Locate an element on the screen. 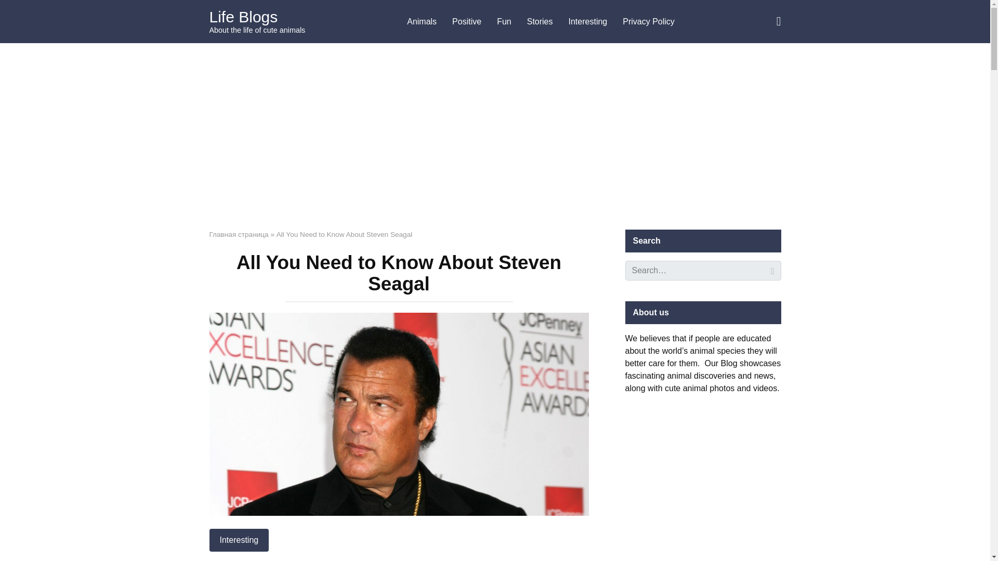  Stories is located at coordinates (540, 22).